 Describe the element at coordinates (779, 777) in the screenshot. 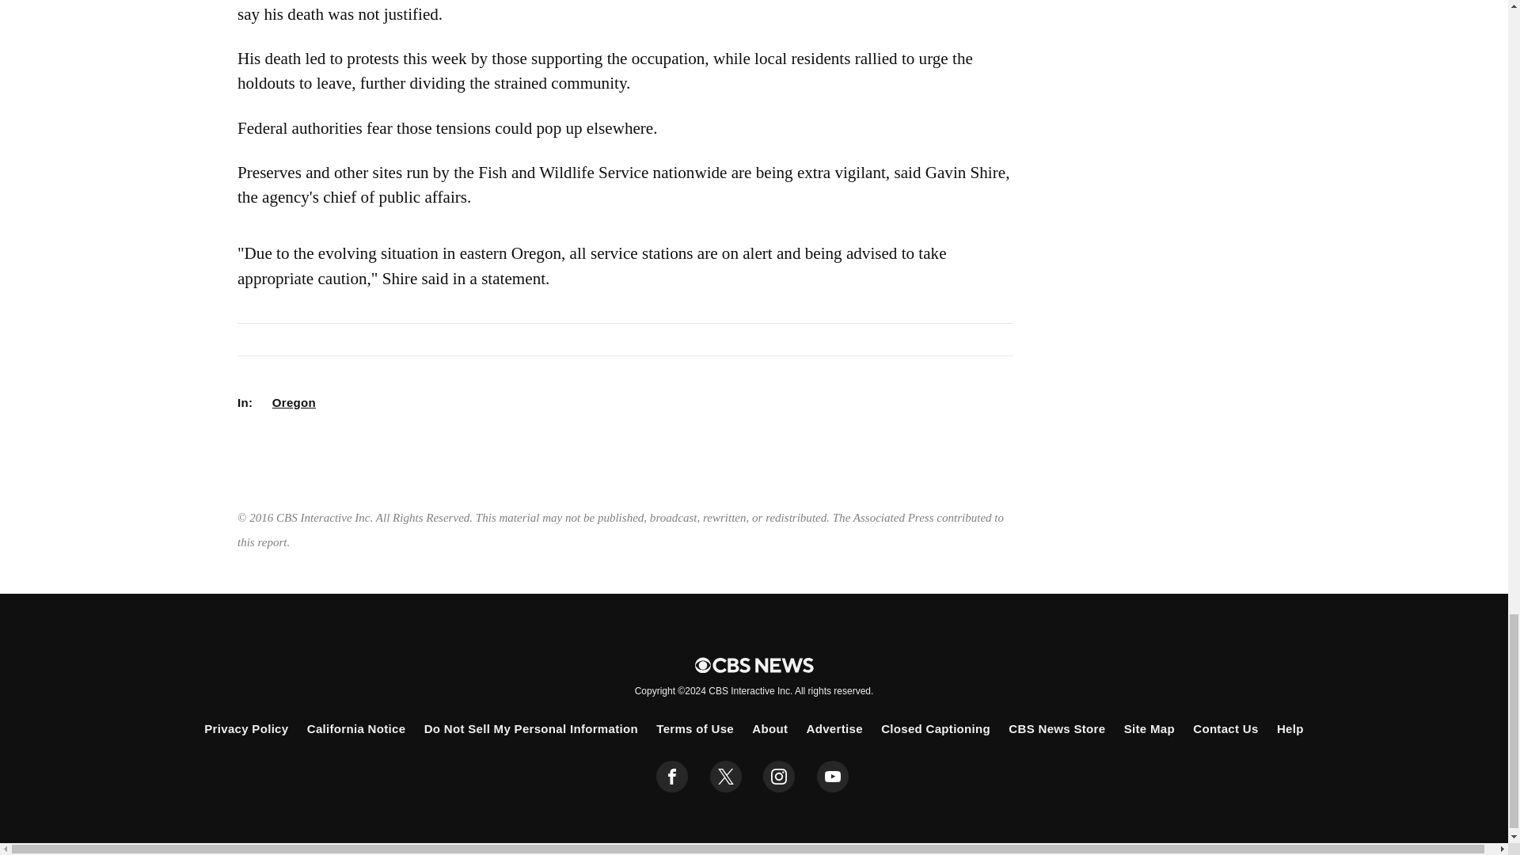

I see `instagram` at that location.